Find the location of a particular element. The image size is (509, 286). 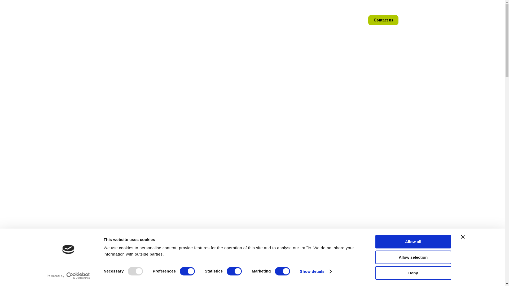

Show details is located at coordinates (315, 271).